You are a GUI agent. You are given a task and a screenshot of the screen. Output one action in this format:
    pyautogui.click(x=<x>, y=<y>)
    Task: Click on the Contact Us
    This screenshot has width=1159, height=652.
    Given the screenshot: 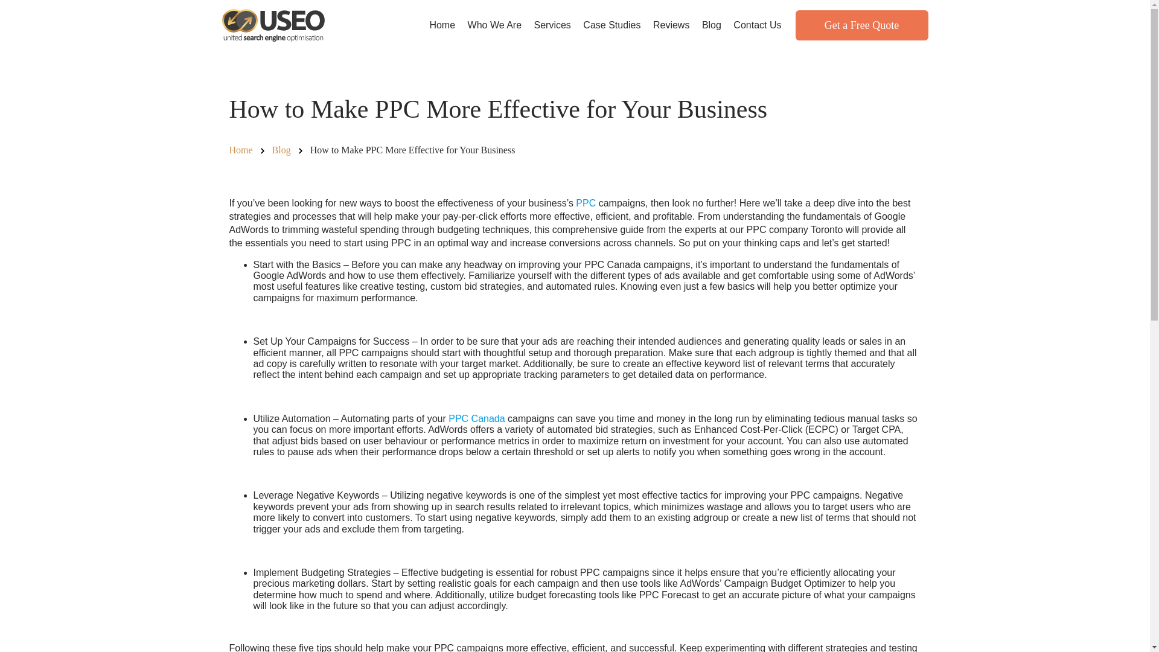 What is the action you would take?
    pyautogui.click(x=757, y=25)
    